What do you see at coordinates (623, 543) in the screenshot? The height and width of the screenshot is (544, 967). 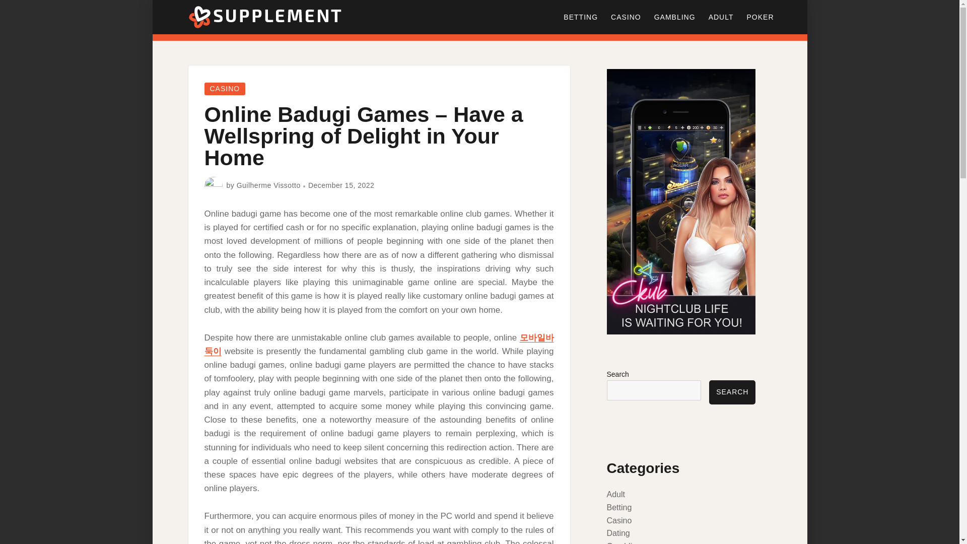 I see `Gambling` at bounding box center [623, 543].